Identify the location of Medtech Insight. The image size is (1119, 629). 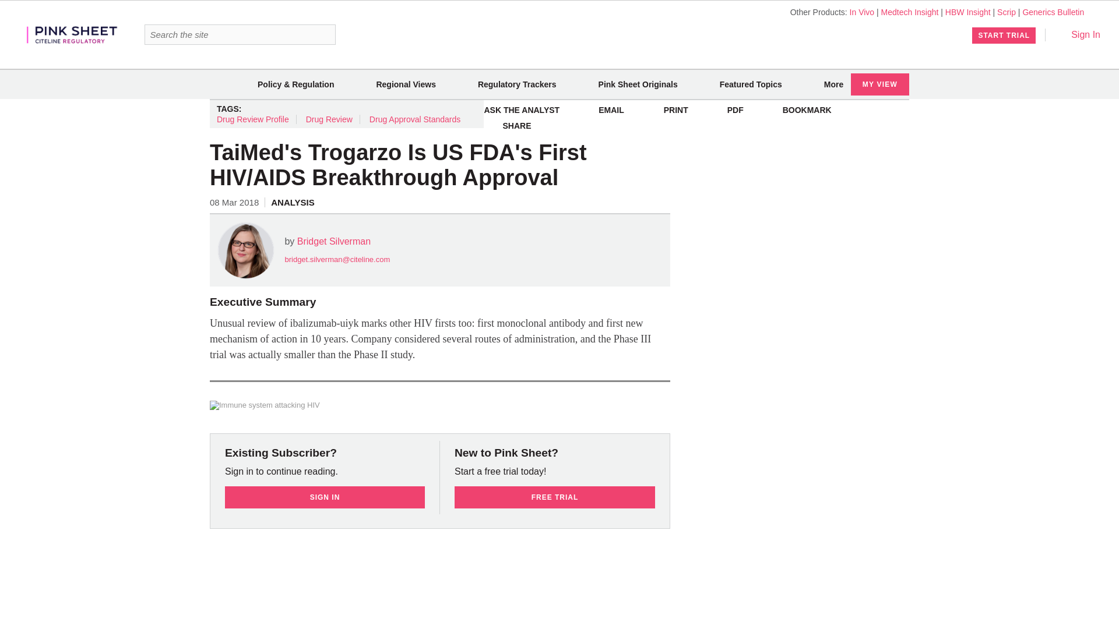
(910, 12).